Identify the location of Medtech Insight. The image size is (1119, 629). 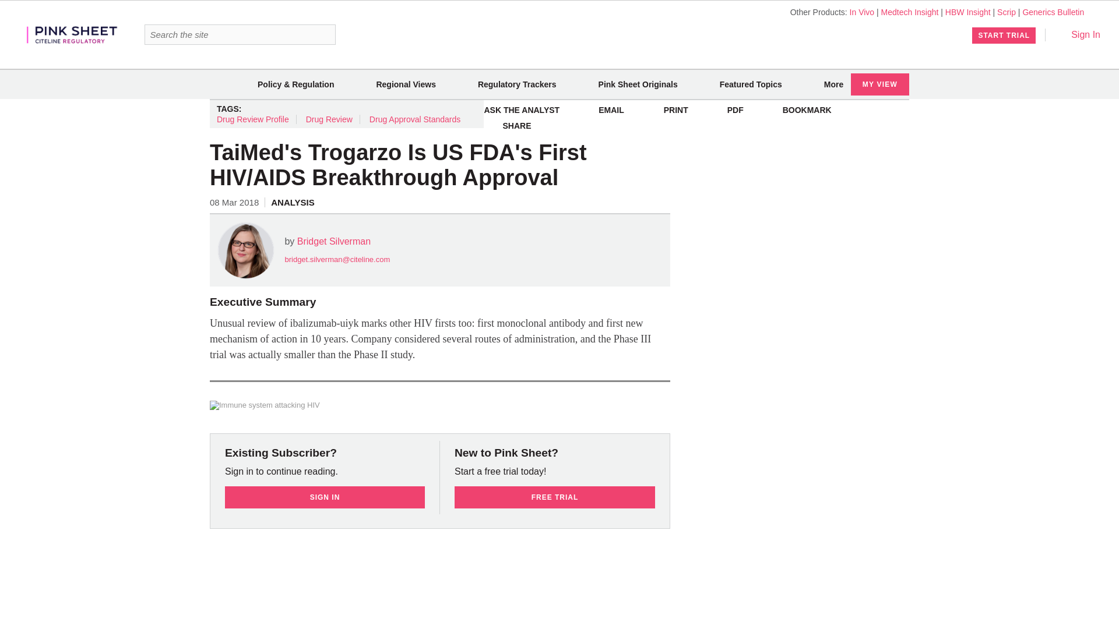
(910, 12).